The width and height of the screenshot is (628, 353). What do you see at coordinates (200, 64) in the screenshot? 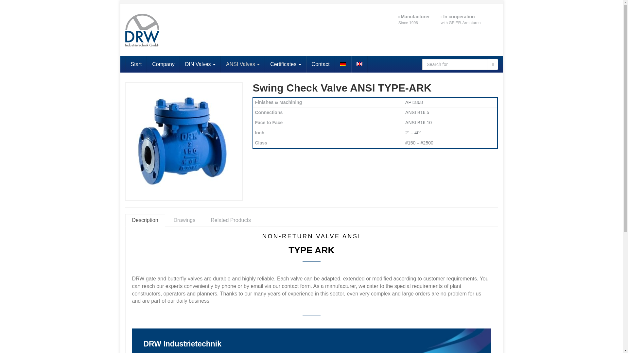
I see `DIN Valves` at bounding box center [200, 64].